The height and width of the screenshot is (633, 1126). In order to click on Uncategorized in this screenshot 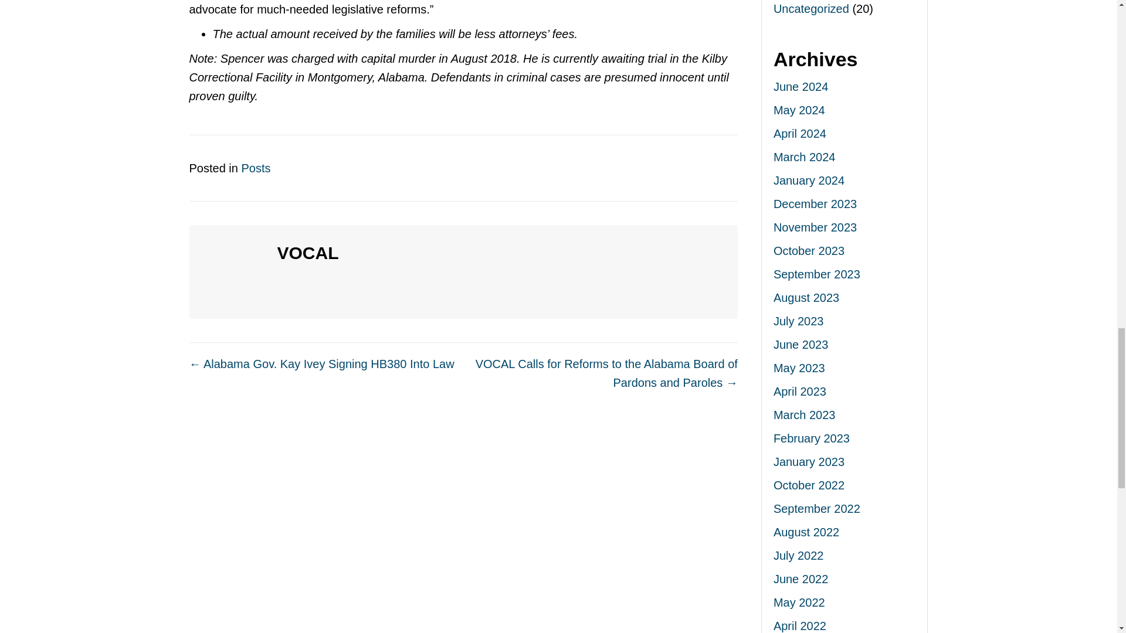, I will do `click(811, 8)`.